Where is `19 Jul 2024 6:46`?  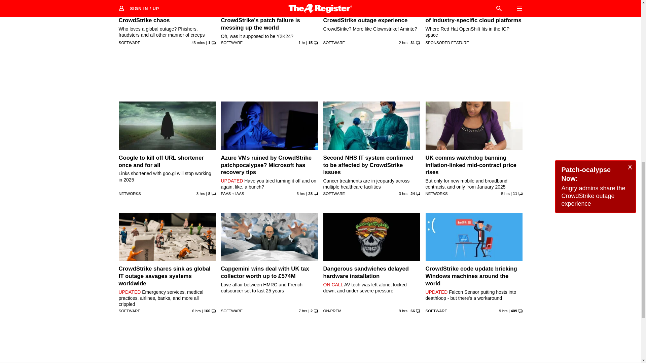 19 Jul 2024 6:46 is located at coordinates (503, 311).